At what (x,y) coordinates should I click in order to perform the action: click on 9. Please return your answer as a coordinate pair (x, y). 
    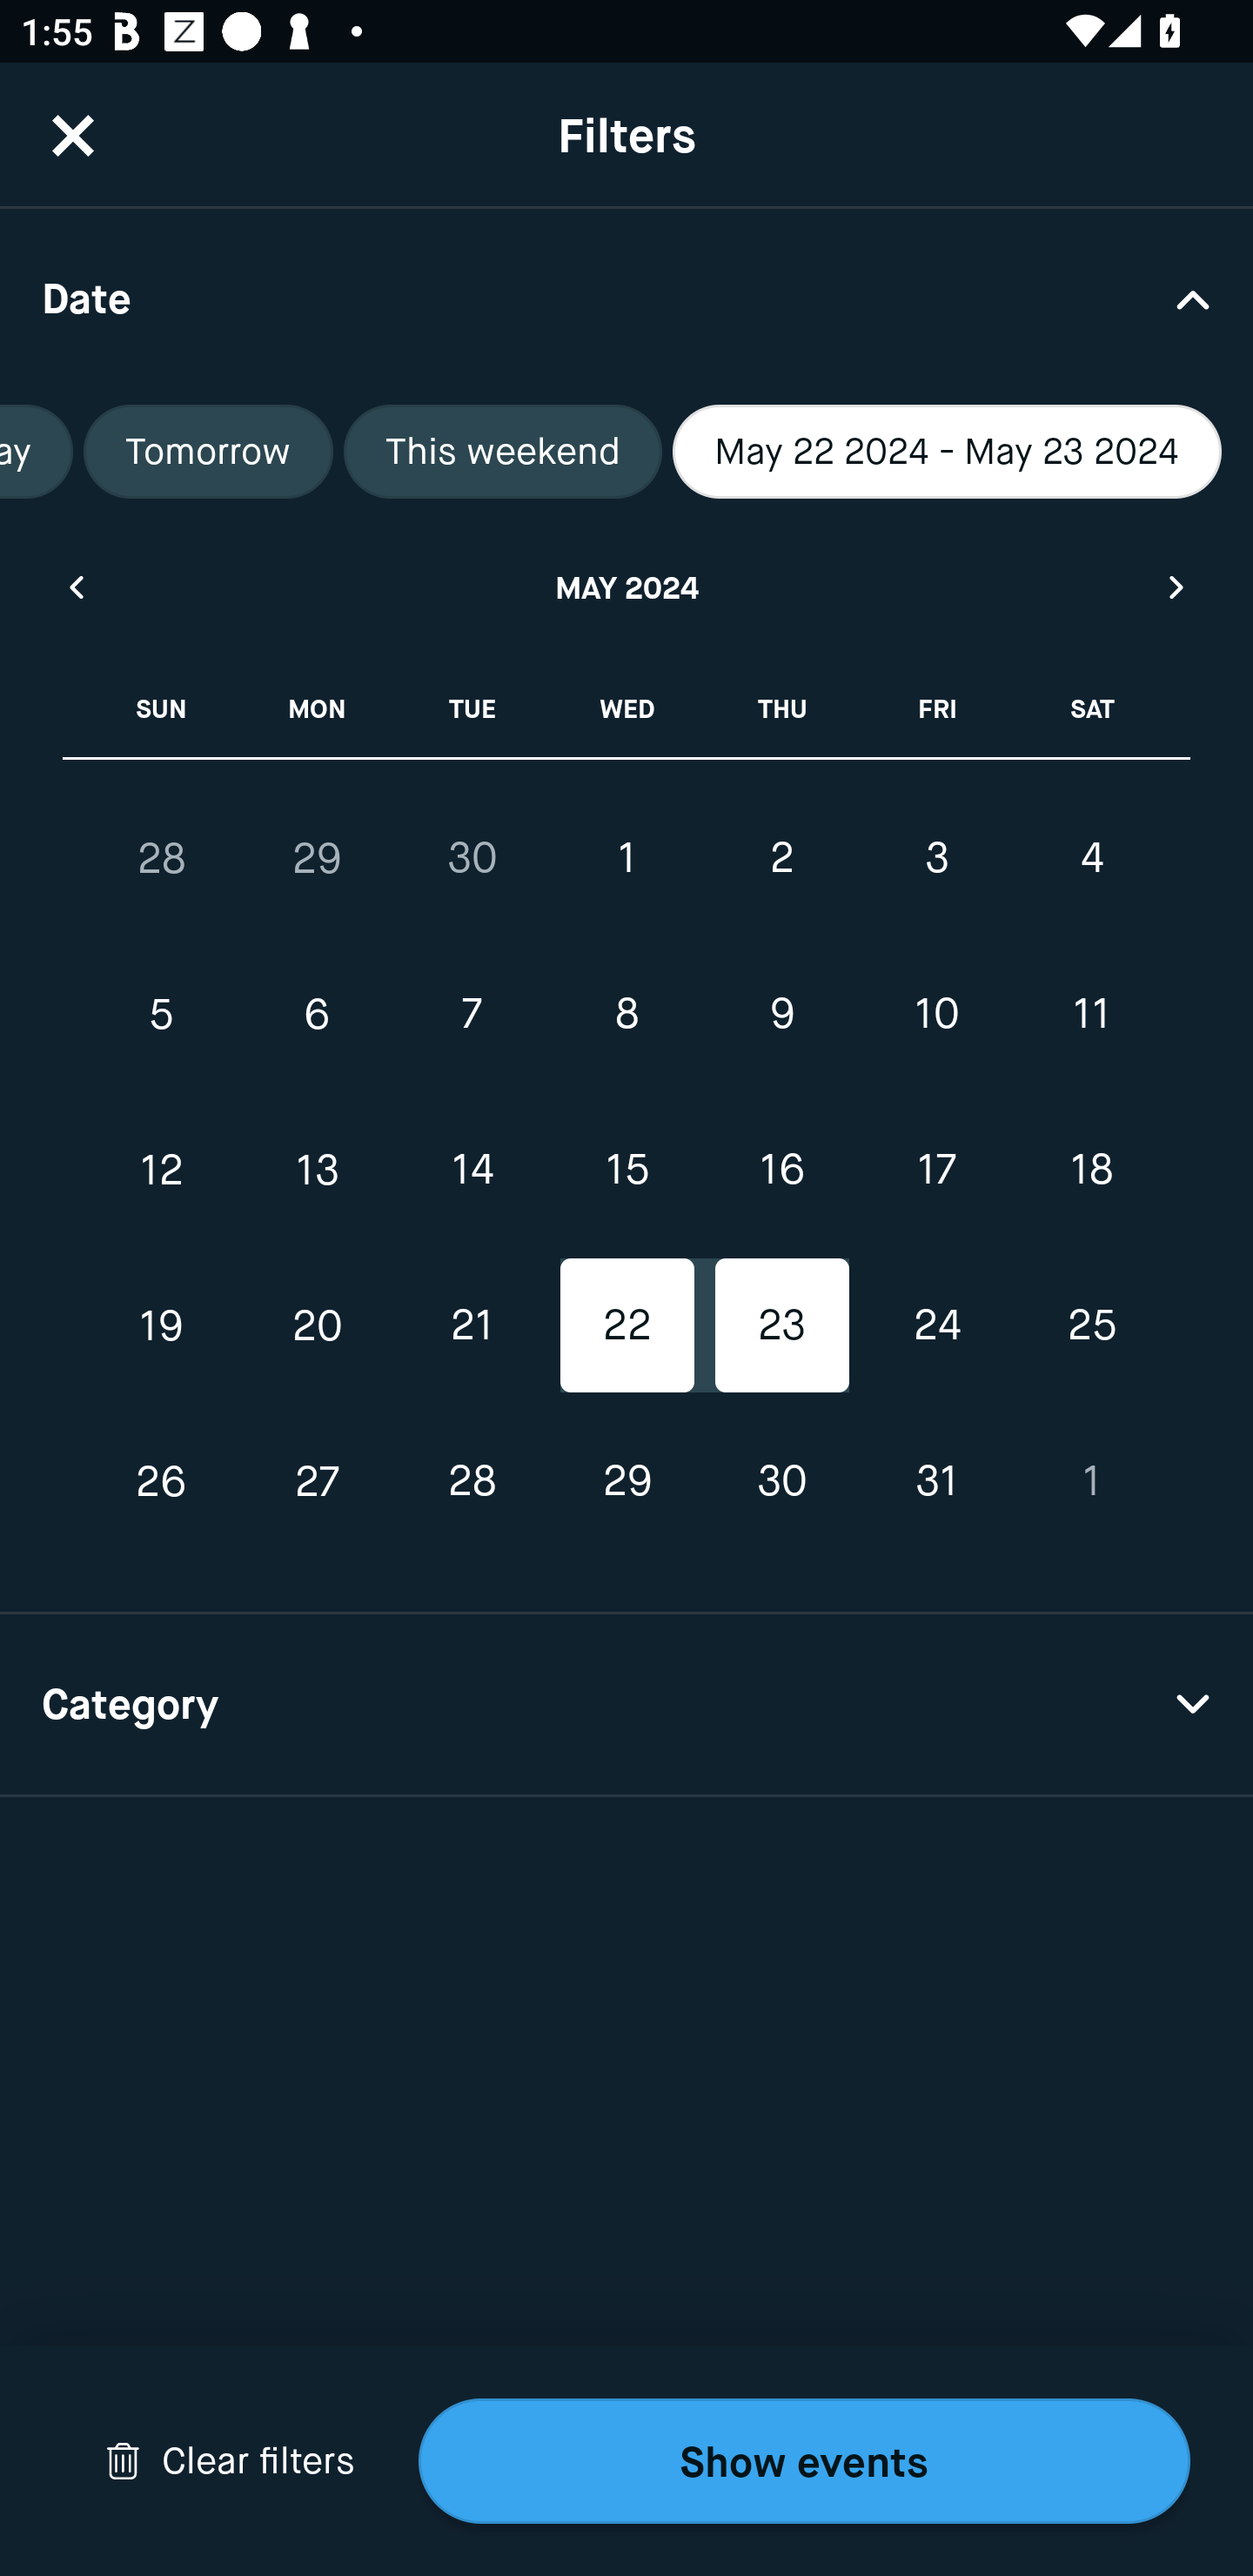
    Looking at the image, I should click on (781, 1015).